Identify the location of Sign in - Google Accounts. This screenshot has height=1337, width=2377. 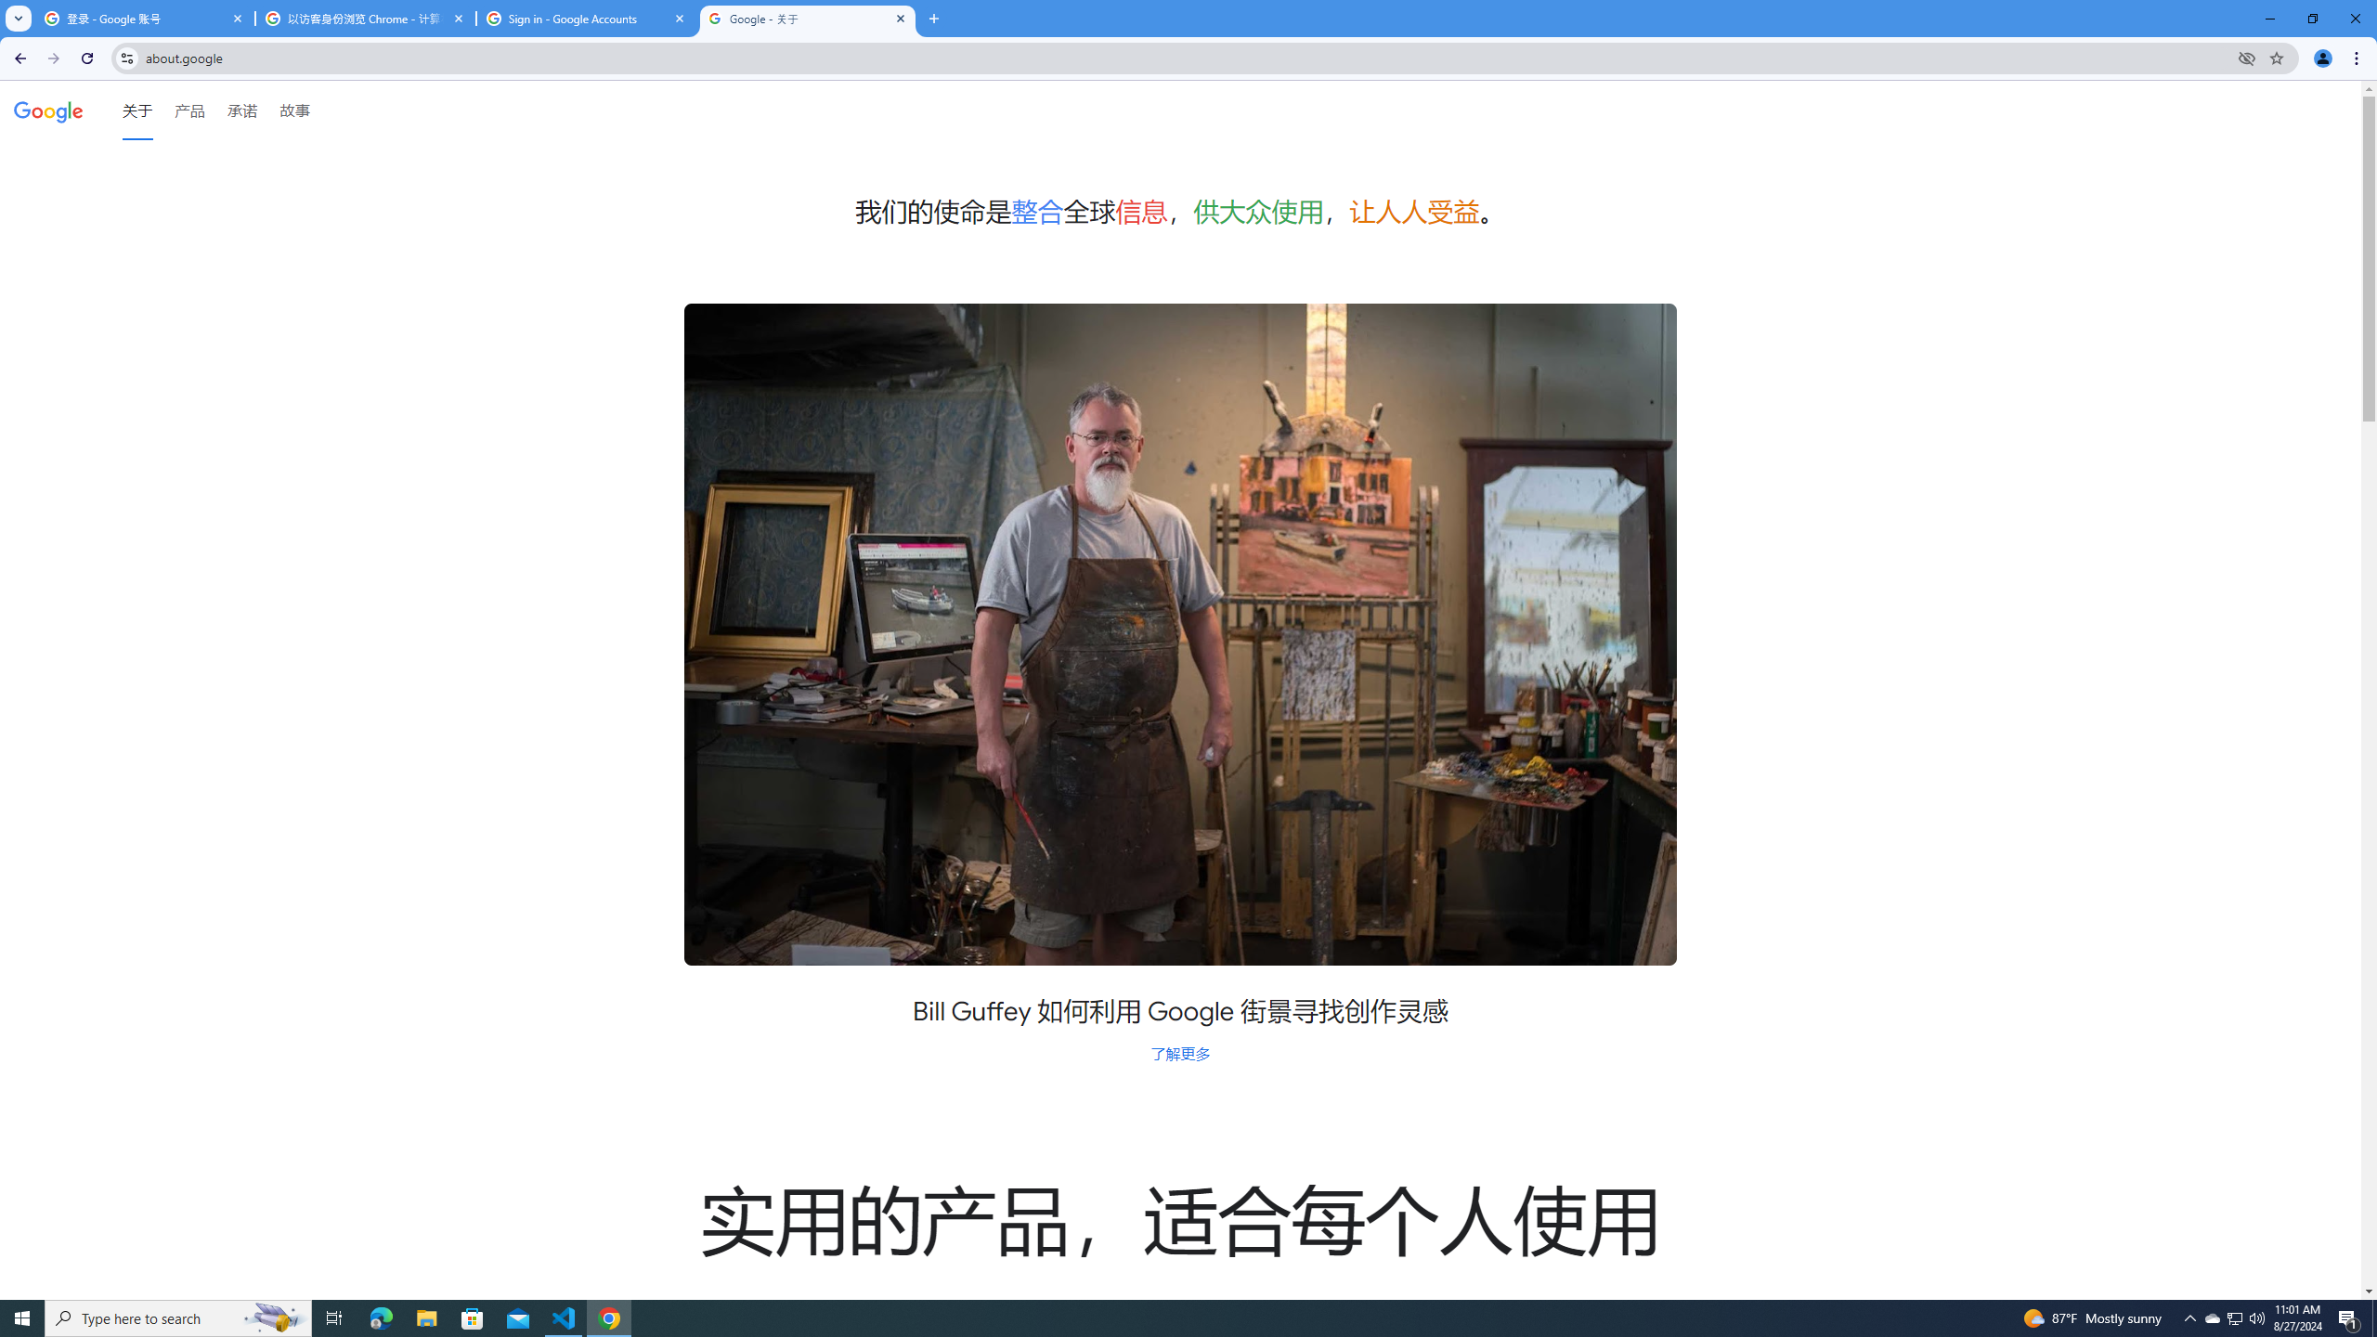
(587, 19).